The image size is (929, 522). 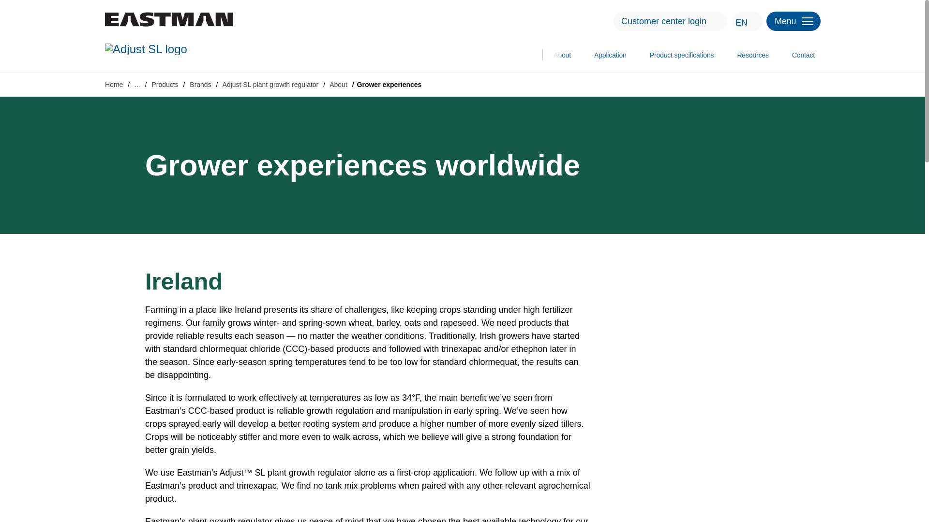 I want to click on Customer center login, so click(x=670, y=21).